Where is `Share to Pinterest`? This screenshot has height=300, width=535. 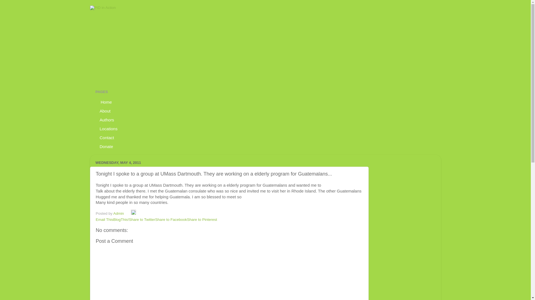
Share to Pinterest is located at coordinates (202, 219).